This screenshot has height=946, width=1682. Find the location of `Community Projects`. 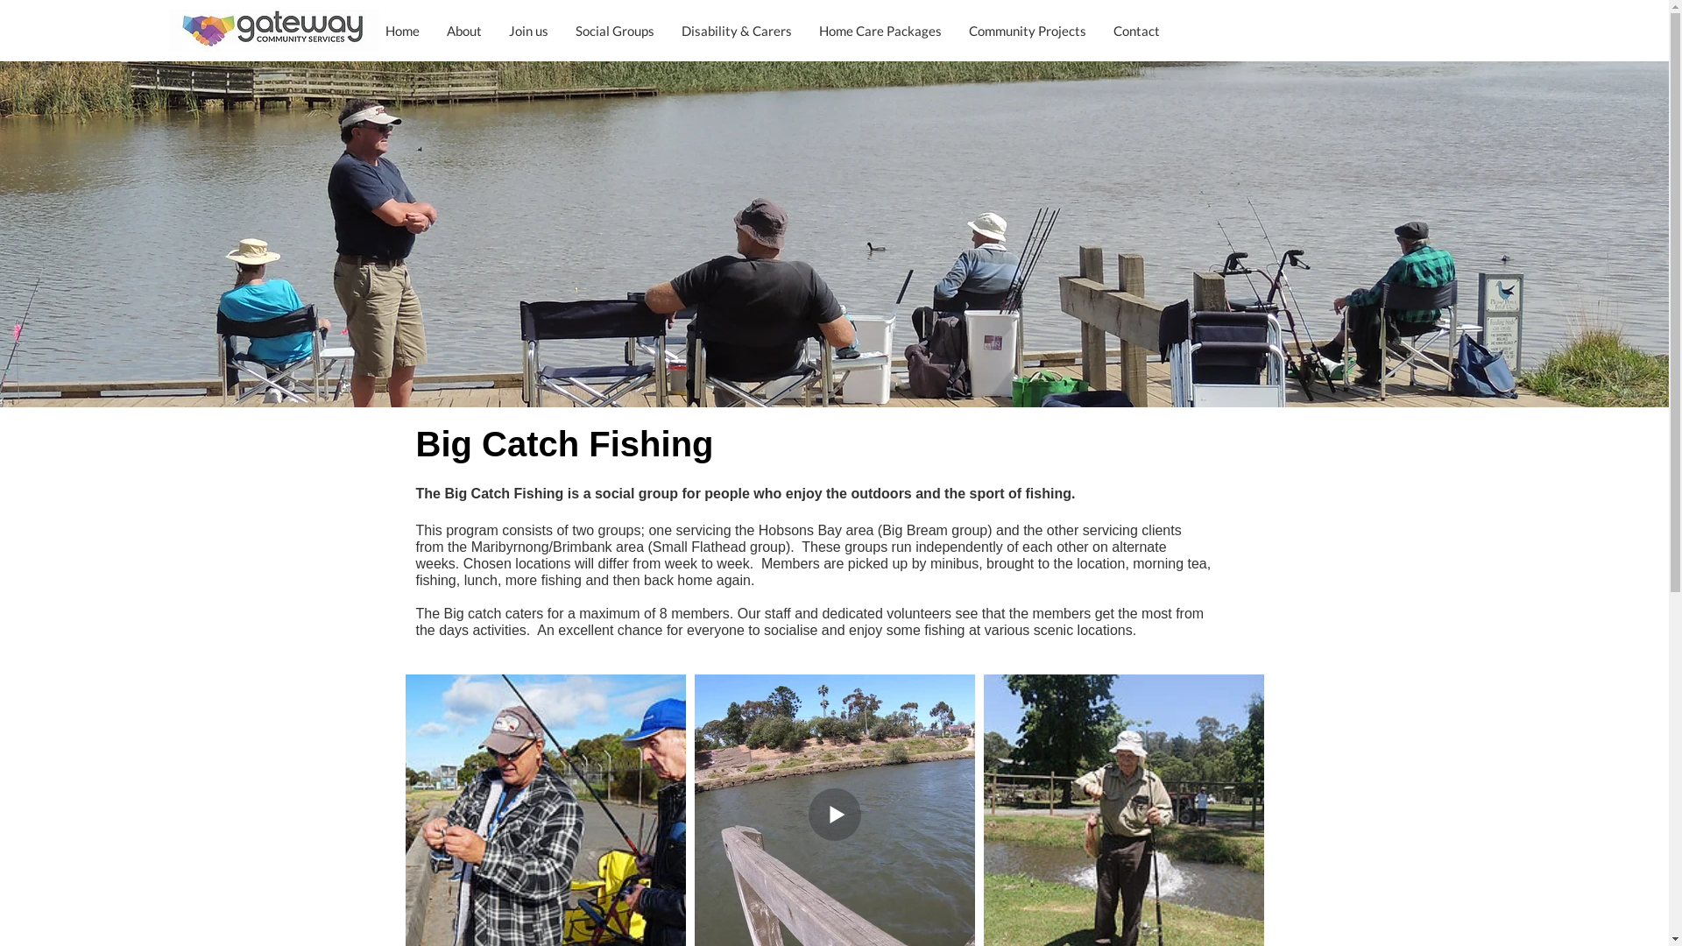

Community Projects is located at coordinates (1027, 31).